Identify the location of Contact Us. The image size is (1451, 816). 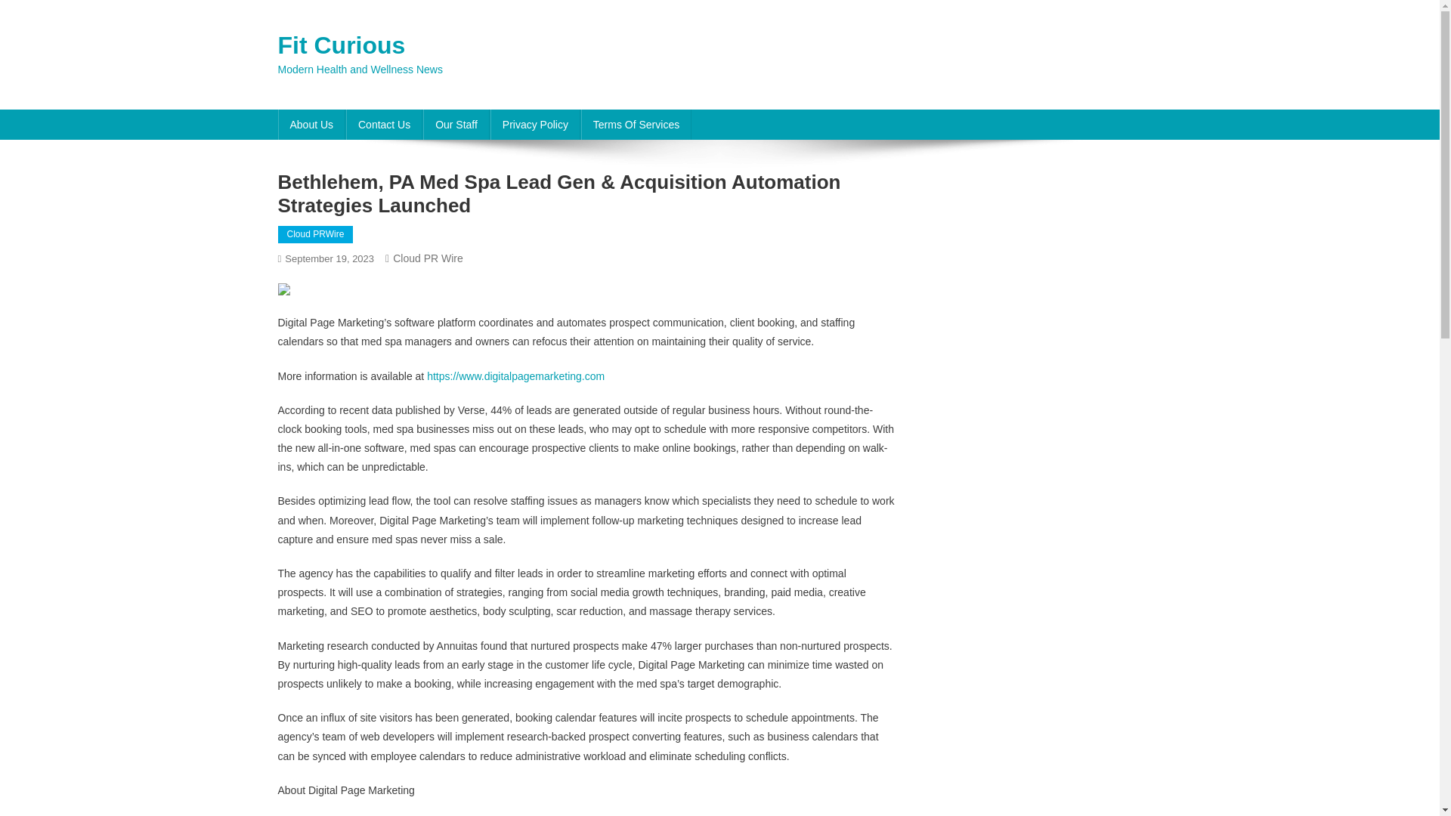
(384, 124).